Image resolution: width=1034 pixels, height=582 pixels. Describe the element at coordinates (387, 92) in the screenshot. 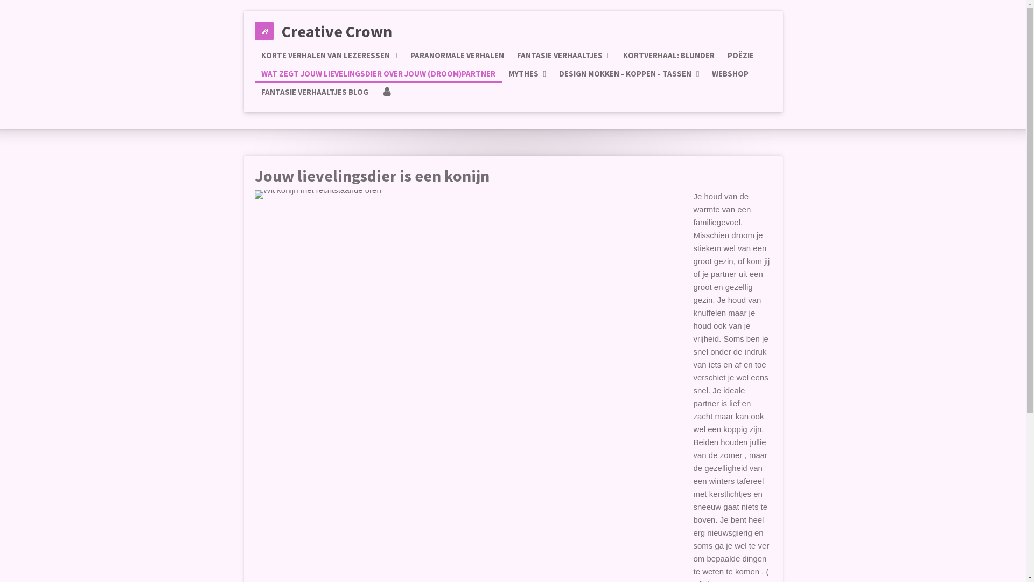

I see `Account` at that location.